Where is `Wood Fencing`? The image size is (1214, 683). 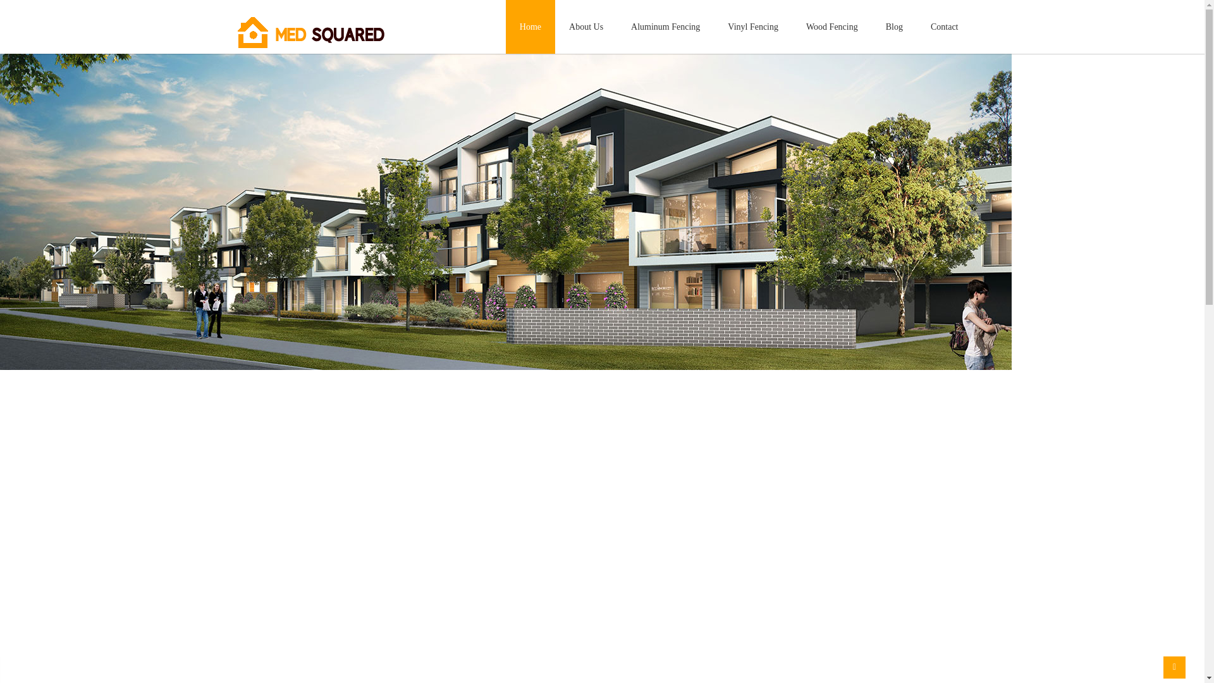
Wood Fencing is located at coordinates (832, 27).